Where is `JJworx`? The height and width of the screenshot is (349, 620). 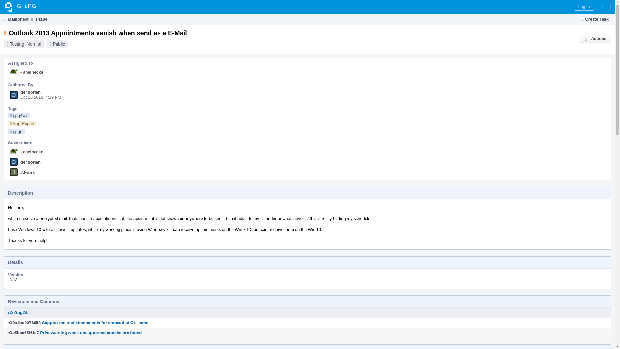 JJworx is located at coordinates (27, 172).